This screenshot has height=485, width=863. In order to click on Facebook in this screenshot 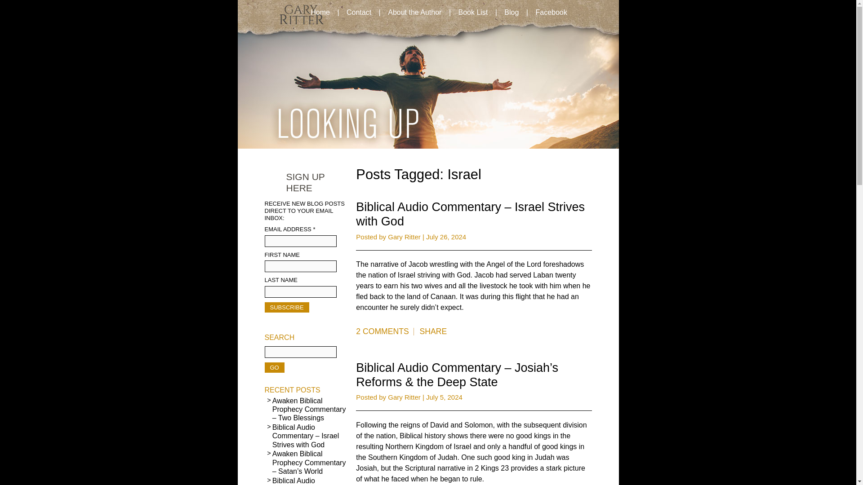, I will do `click(551, 13)`.